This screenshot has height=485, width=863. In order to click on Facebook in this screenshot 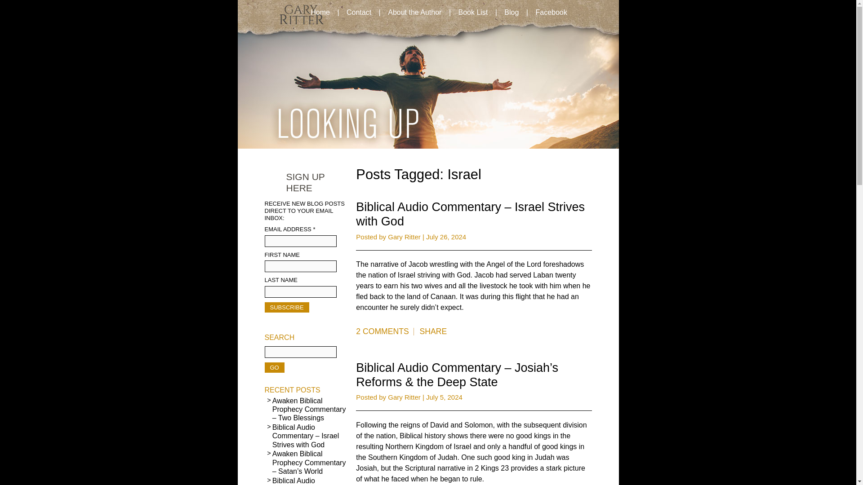, I will do `click(551, 13)`.